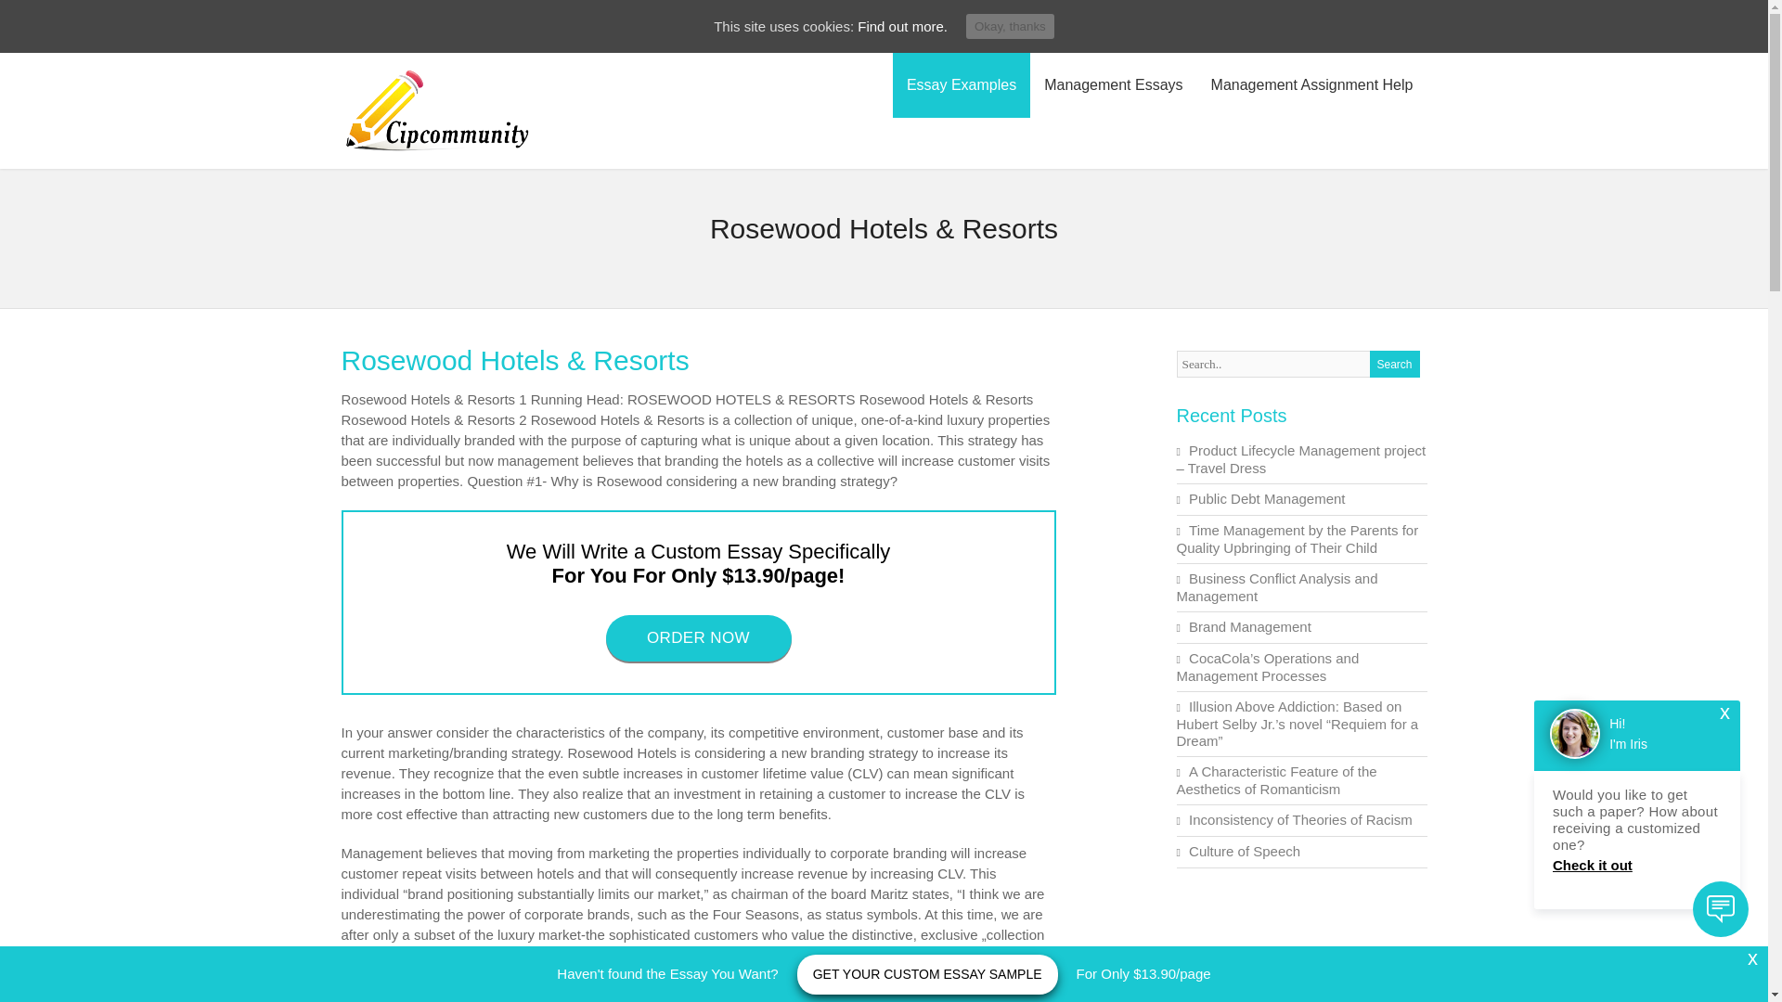 The height and width of the screenshot is (1002, 1782). Describe the element at coordinates (1249, 626) in the screenshot. I see `Brand Management` at that location.